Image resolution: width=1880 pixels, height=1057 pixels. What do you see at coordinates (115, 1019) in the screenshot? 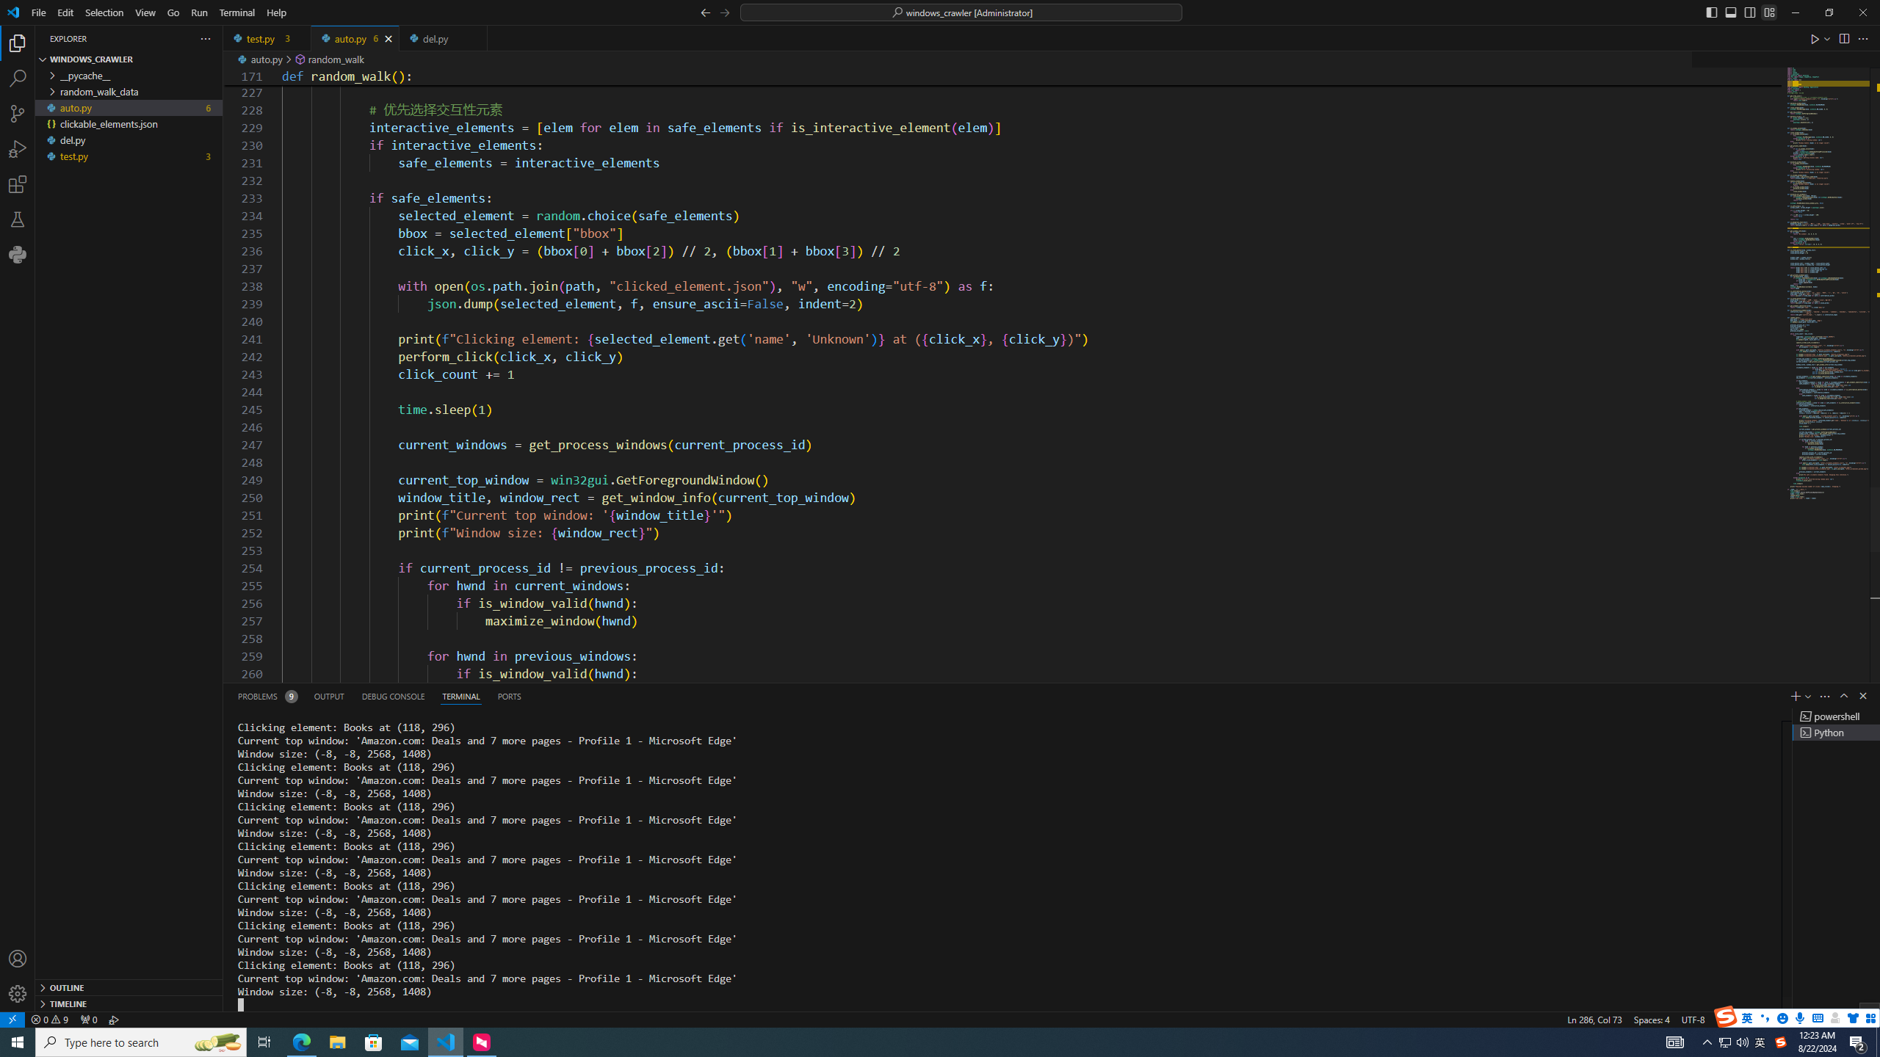
I see `Debug: ` at bounding box center [115, 1019].